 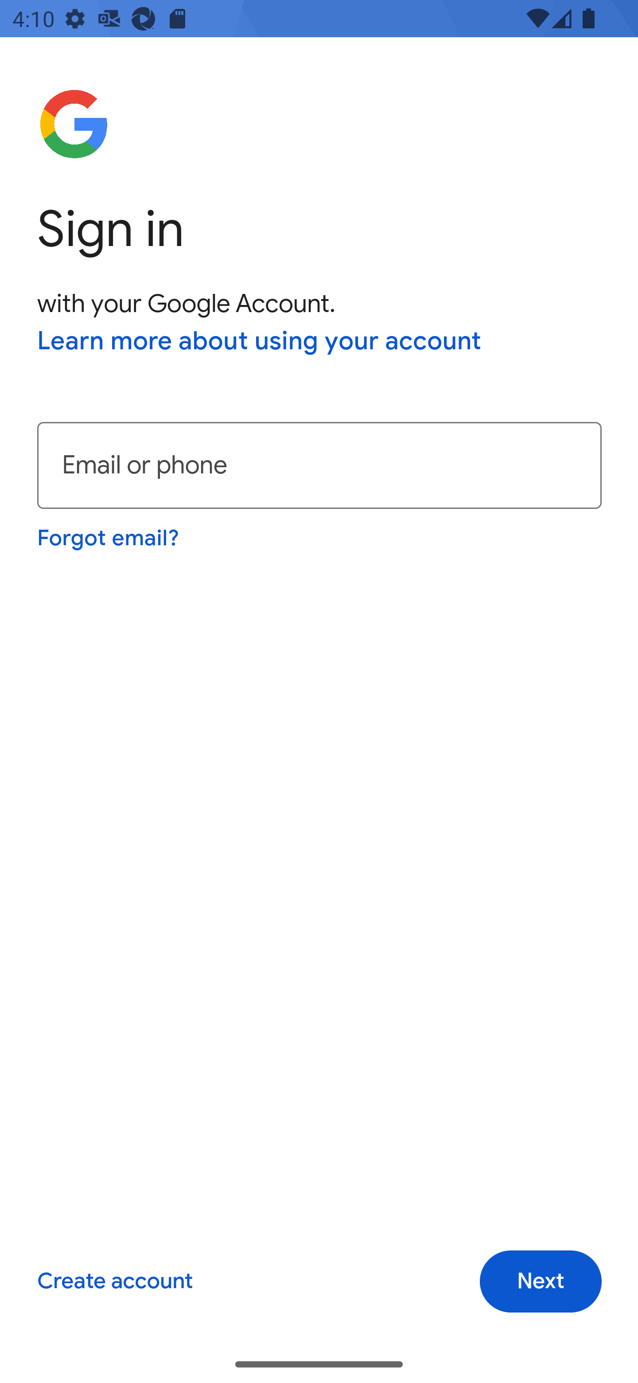 I want to click on Forgot email?, so click(x=109, y=538).